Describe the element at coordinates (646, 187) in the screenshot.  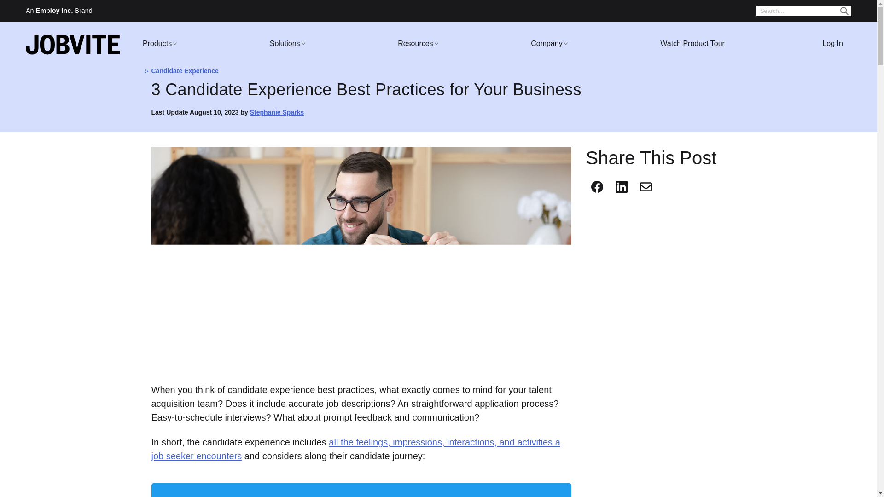
I see `Share via Email` at that location.